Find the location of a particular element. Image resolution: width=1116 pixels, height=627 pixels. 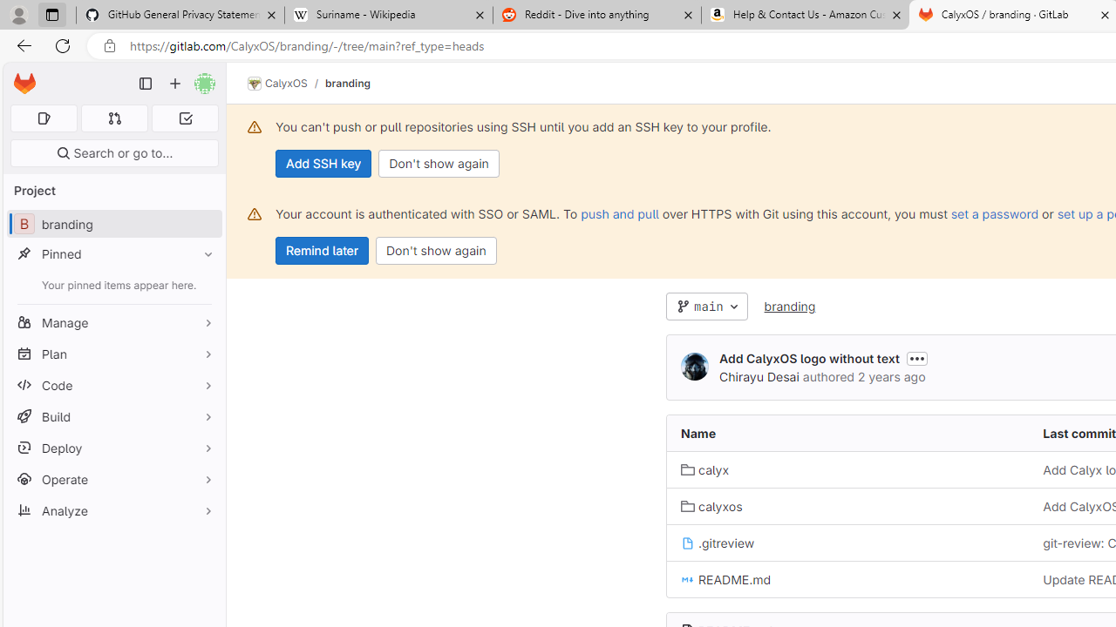

B branding is located at coordinates (113, 225).